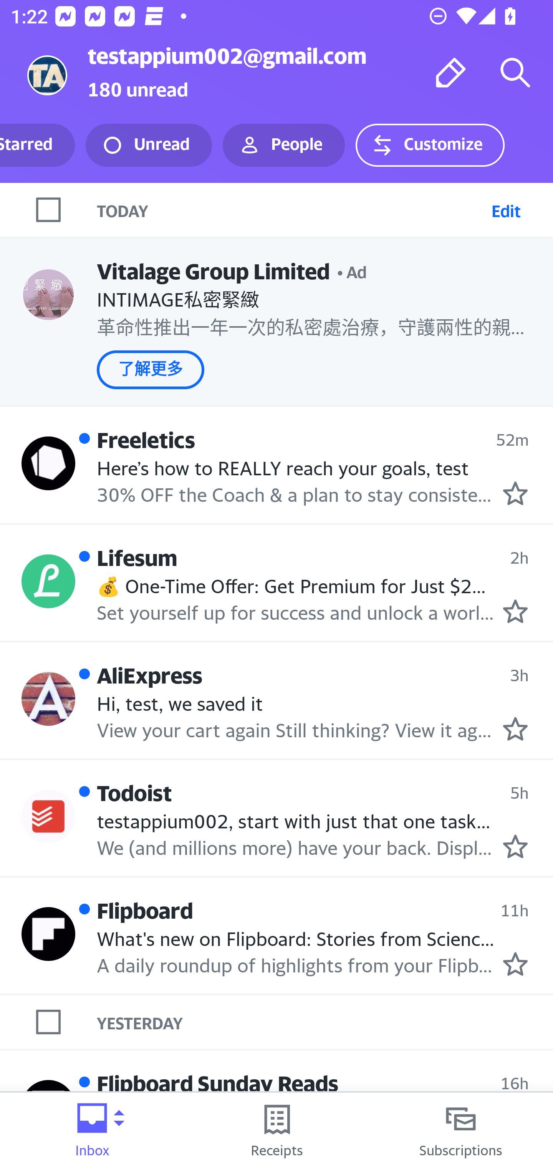  I want to click on Inbox Folder picker, so click(92, 1130).